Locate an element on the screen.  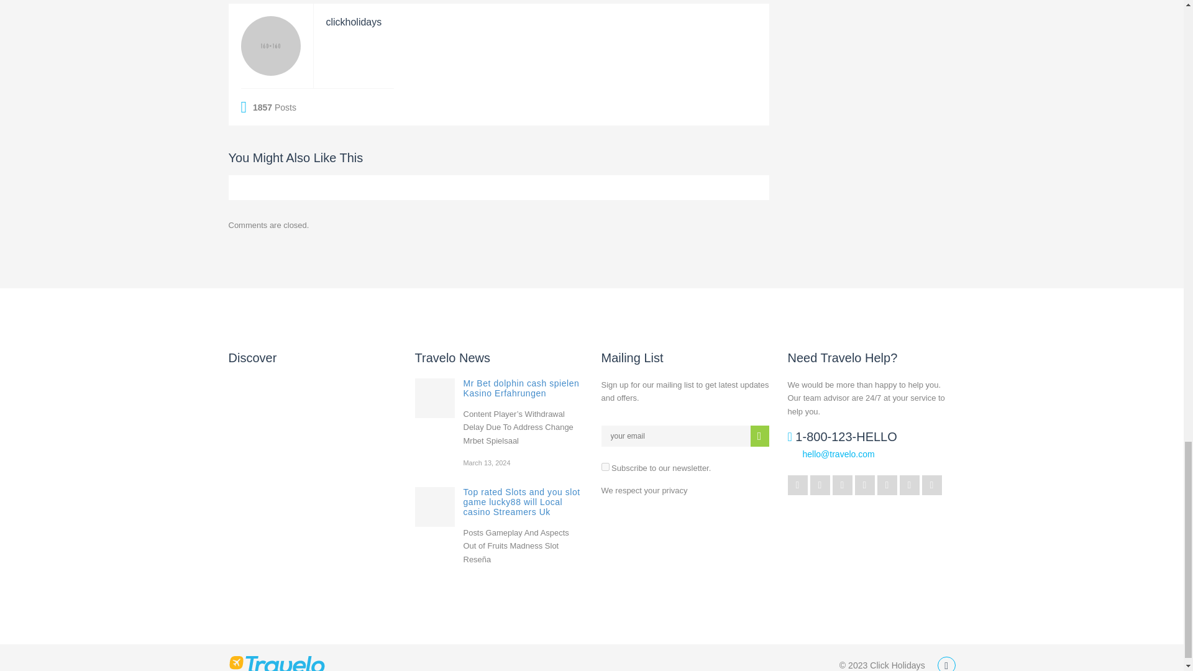
Mr Bet dolphin cash spielen Kasino Erfahrungen is located at coordinates (435, 398).